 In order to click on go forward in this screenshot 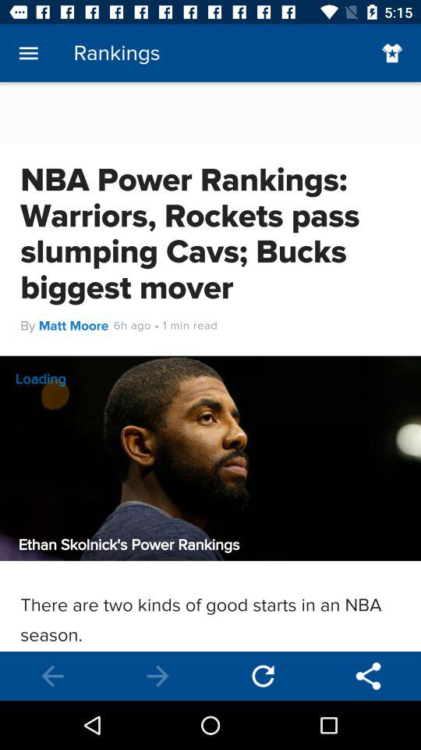, I will do `click(157, 677)`.